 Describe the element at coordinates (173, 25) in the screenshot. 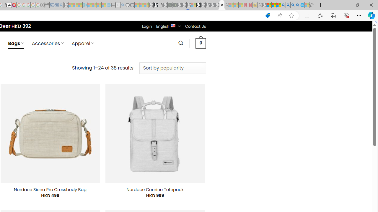

I see `English` at that location.